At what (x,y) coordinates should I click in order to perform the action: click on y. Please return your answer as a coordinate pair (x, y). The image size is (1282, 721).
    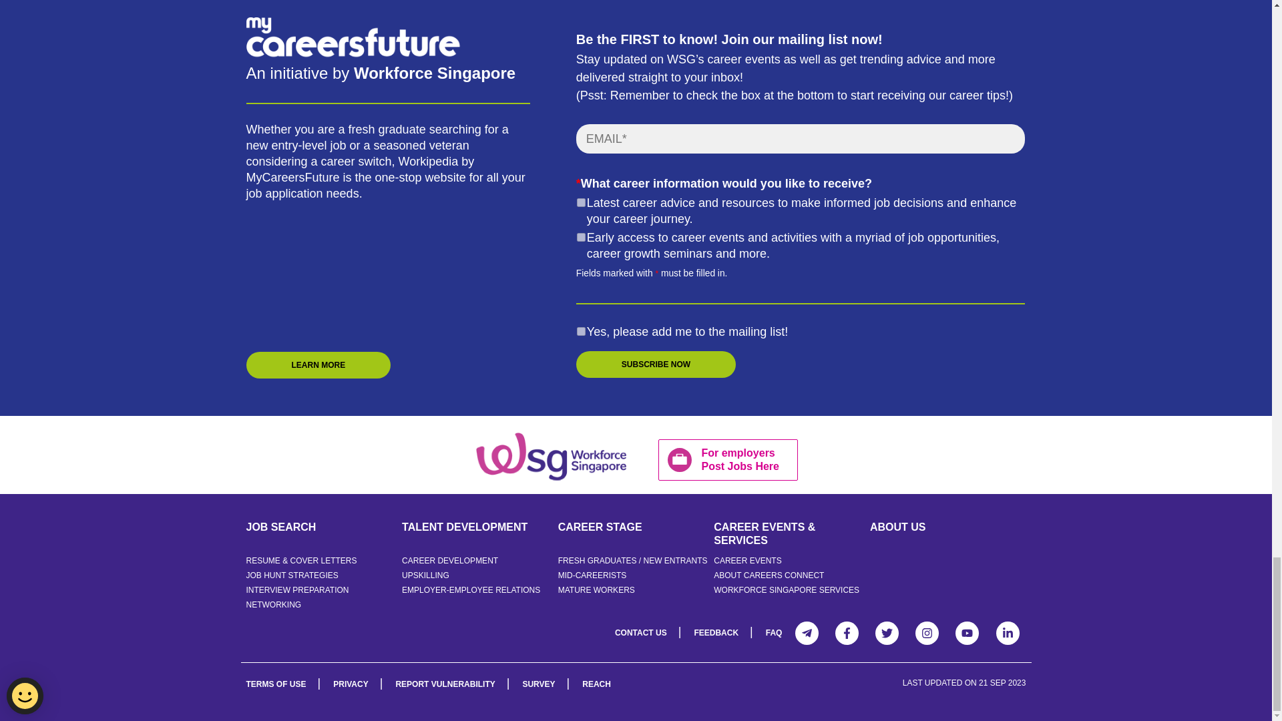
    Looking at the image, I should click on (581, 331).